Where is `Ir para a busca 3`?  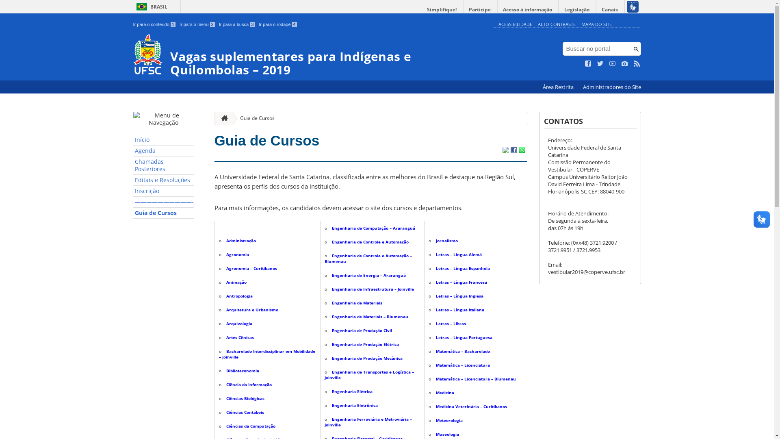
Ir para a busca 3 is located at coordinates (237, 24).